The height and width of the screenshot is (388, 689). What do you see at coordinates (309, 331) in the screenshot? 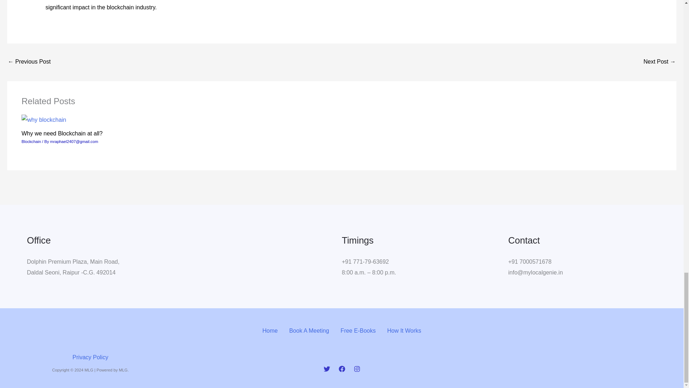
I see `Book A Meeting` at bounding box center [309, 331].